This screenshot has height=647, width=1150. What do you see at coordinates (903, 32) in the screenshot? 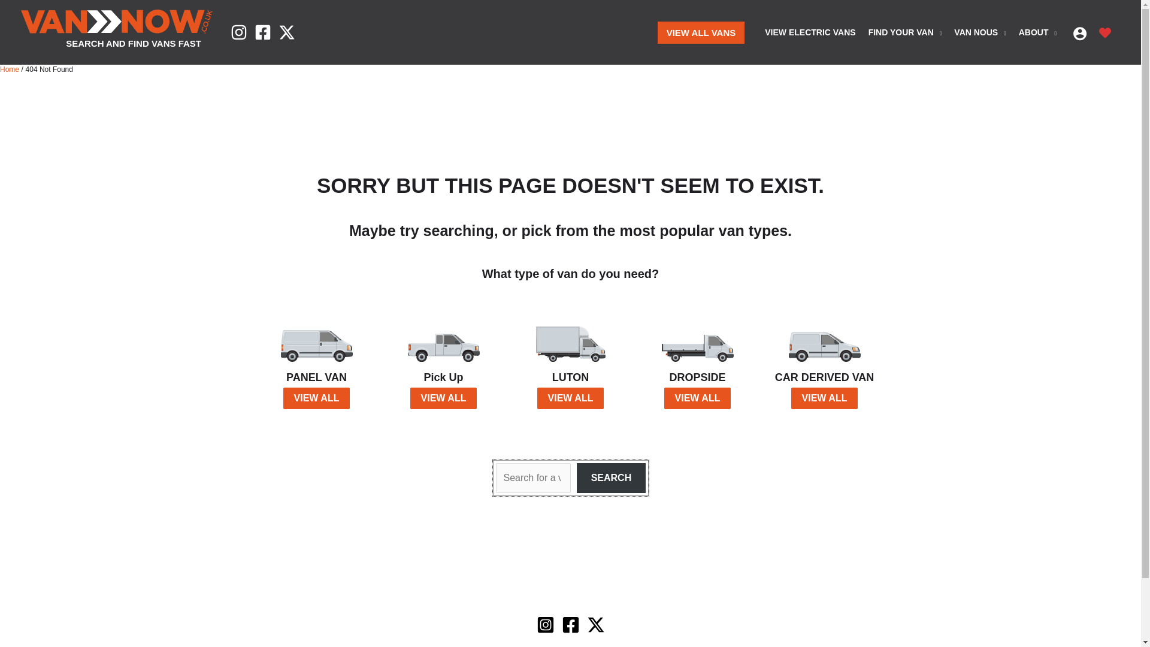
I see `FIND YOUR VAN` at bounding box center [903, 32].